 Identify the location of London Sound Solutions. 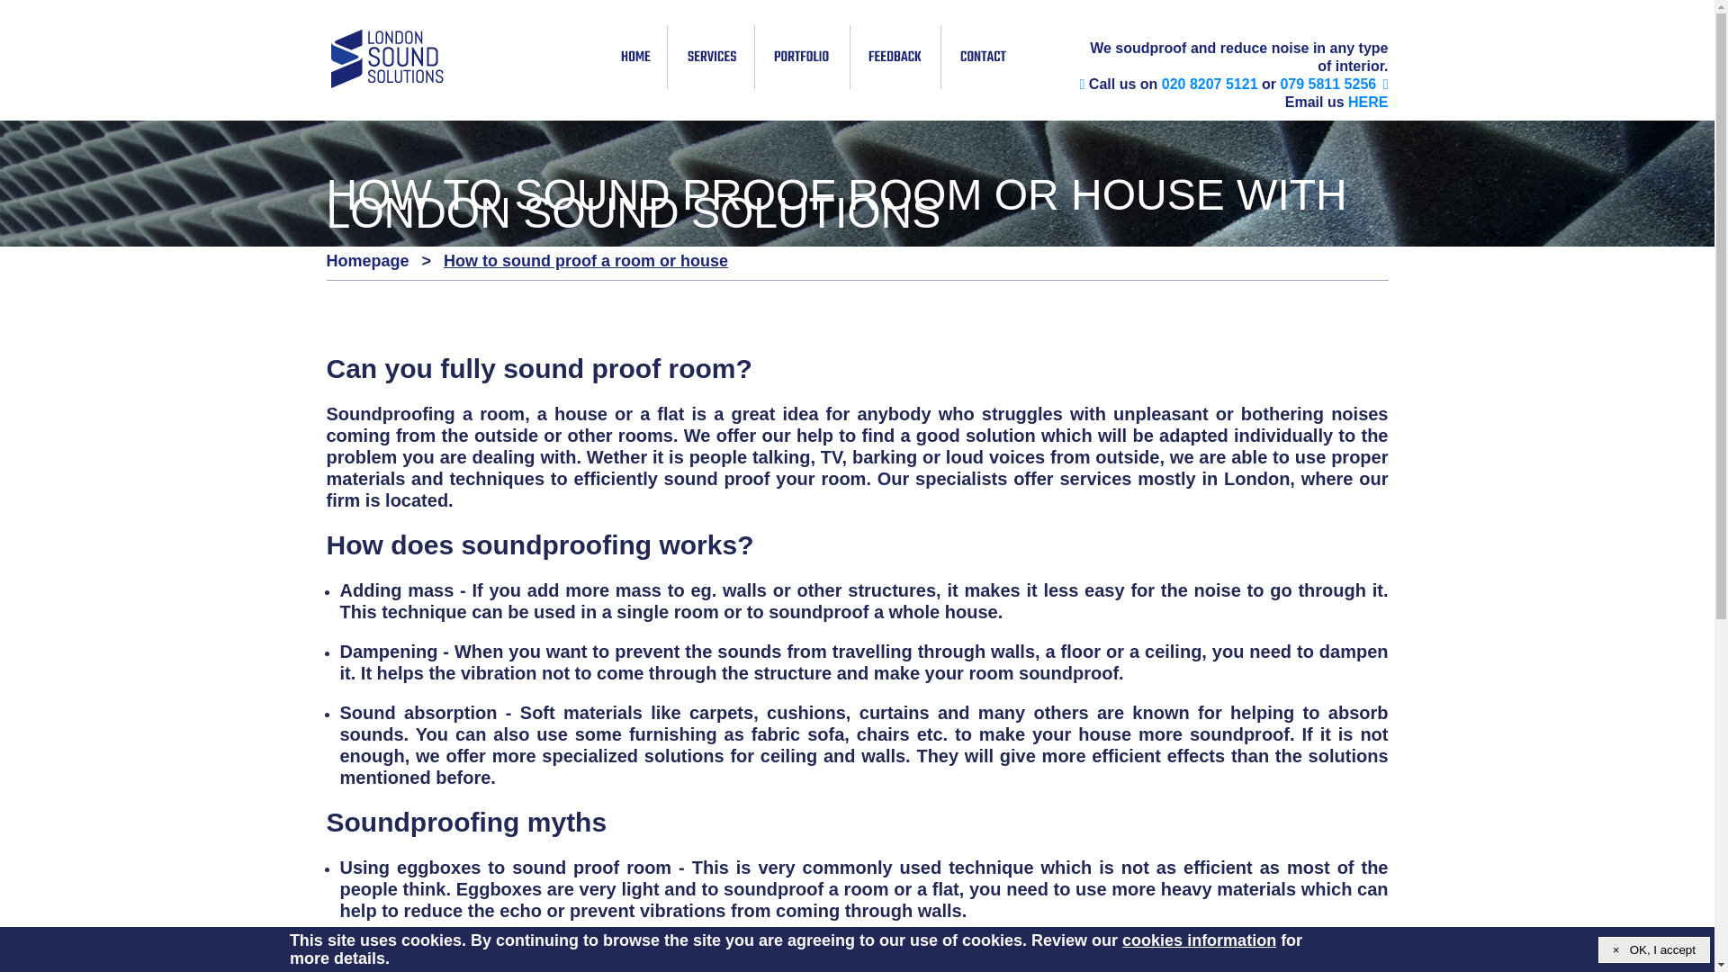
(387, 59).